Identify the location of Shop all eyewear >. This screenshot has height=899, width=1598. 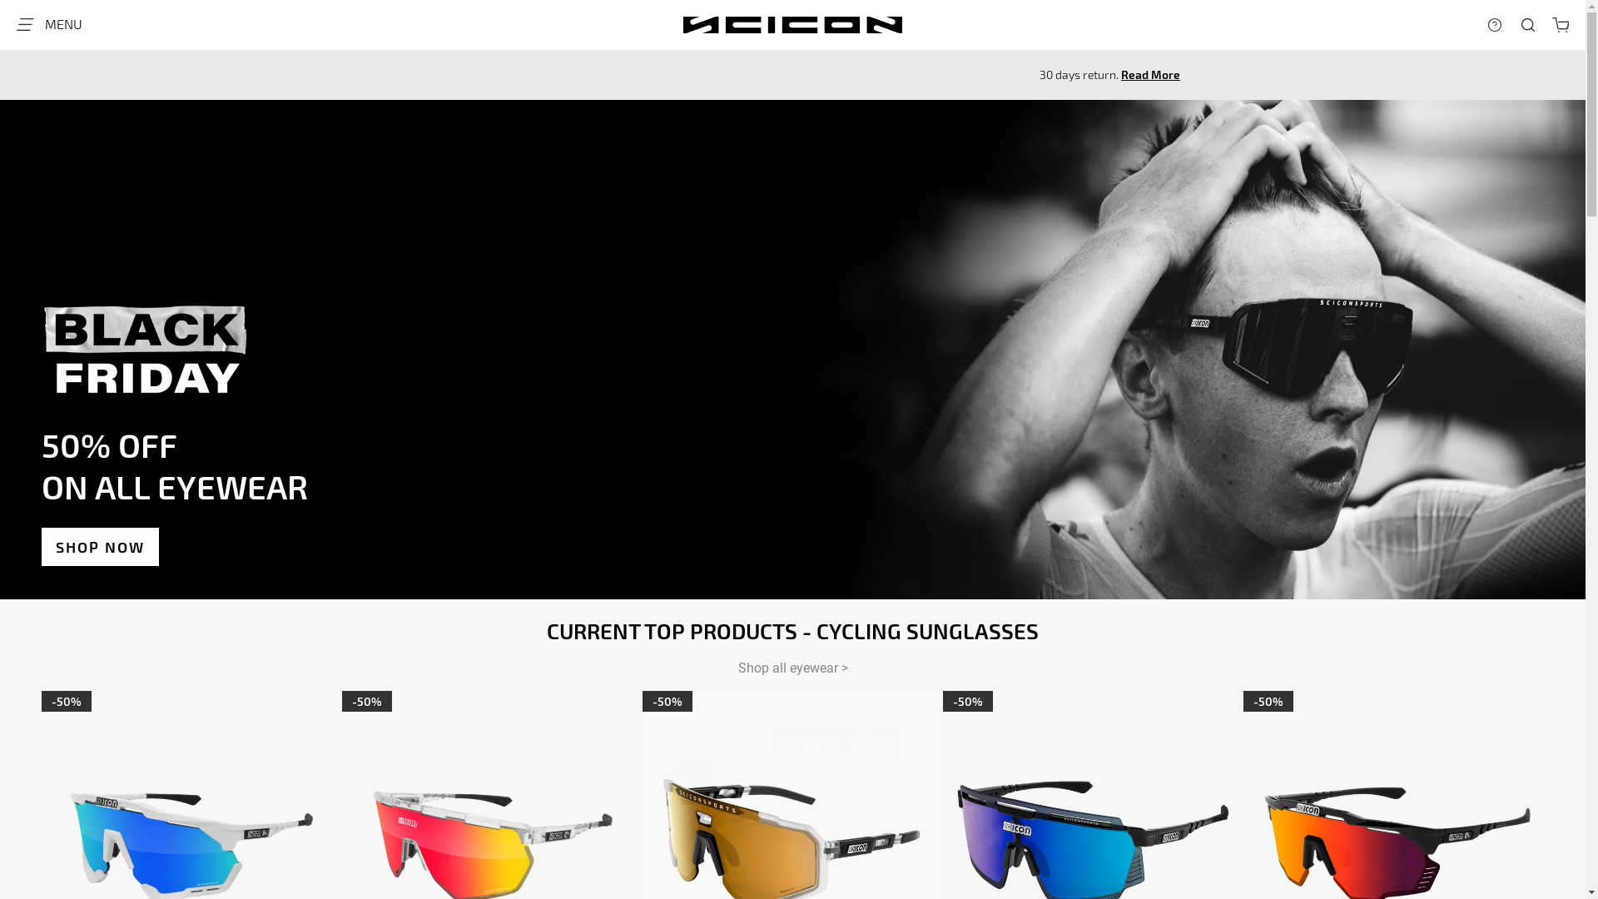
(792, 668).